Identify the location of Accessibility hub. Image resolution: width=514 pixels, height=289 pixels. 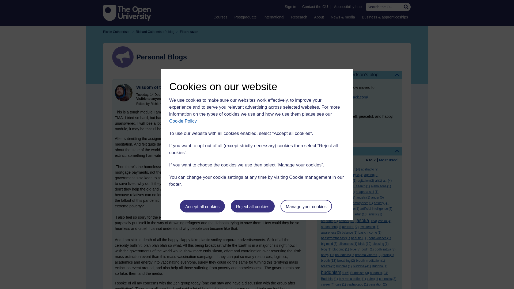
(348, 7).